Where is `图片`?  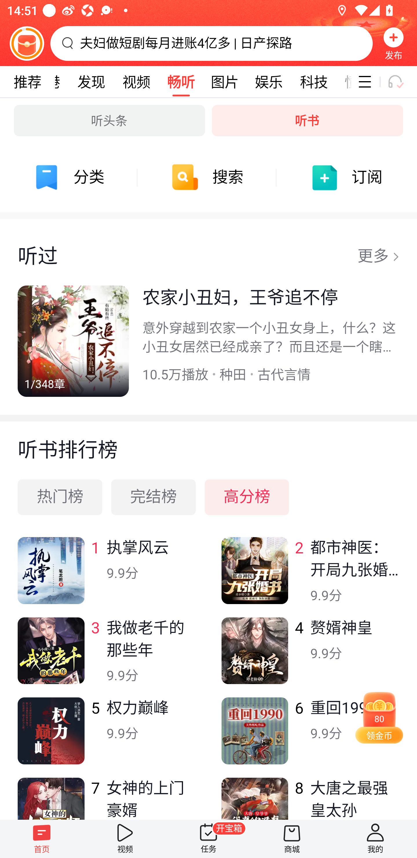 图片 is located at coordinates (225, 82).